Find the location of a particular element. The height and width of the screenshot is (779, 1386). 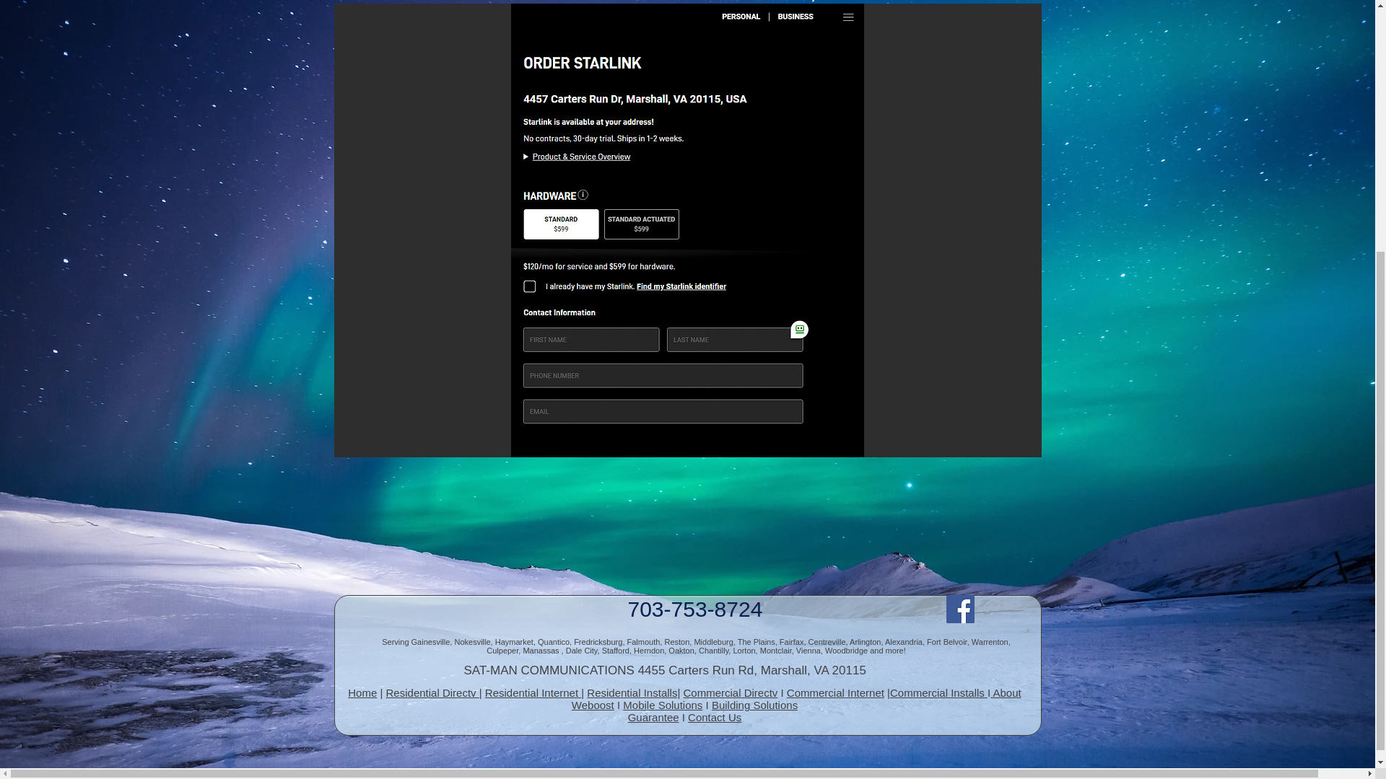

Building Solutions is located at coordinates (755, 705).